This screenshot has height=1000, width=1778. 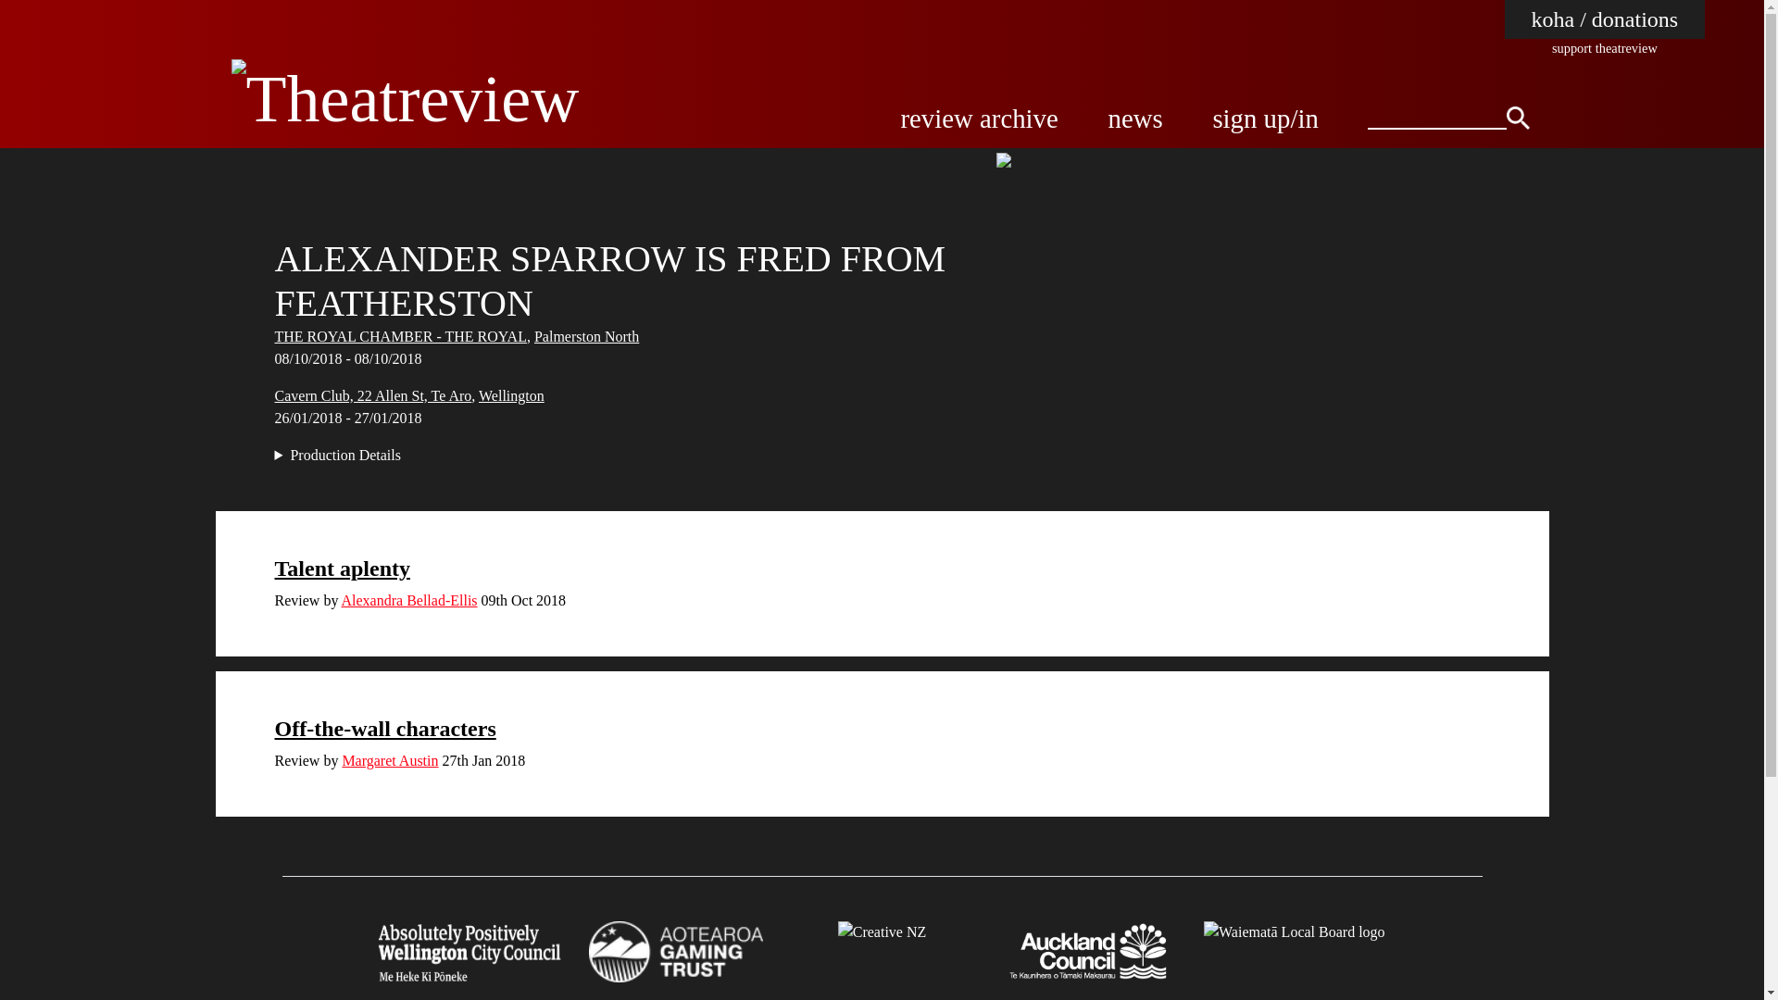 What do you see at coordinates (408, 600) in the screenshot?
I see `Alexandra Bellad-Ellis` at bounding box center [408, 600].